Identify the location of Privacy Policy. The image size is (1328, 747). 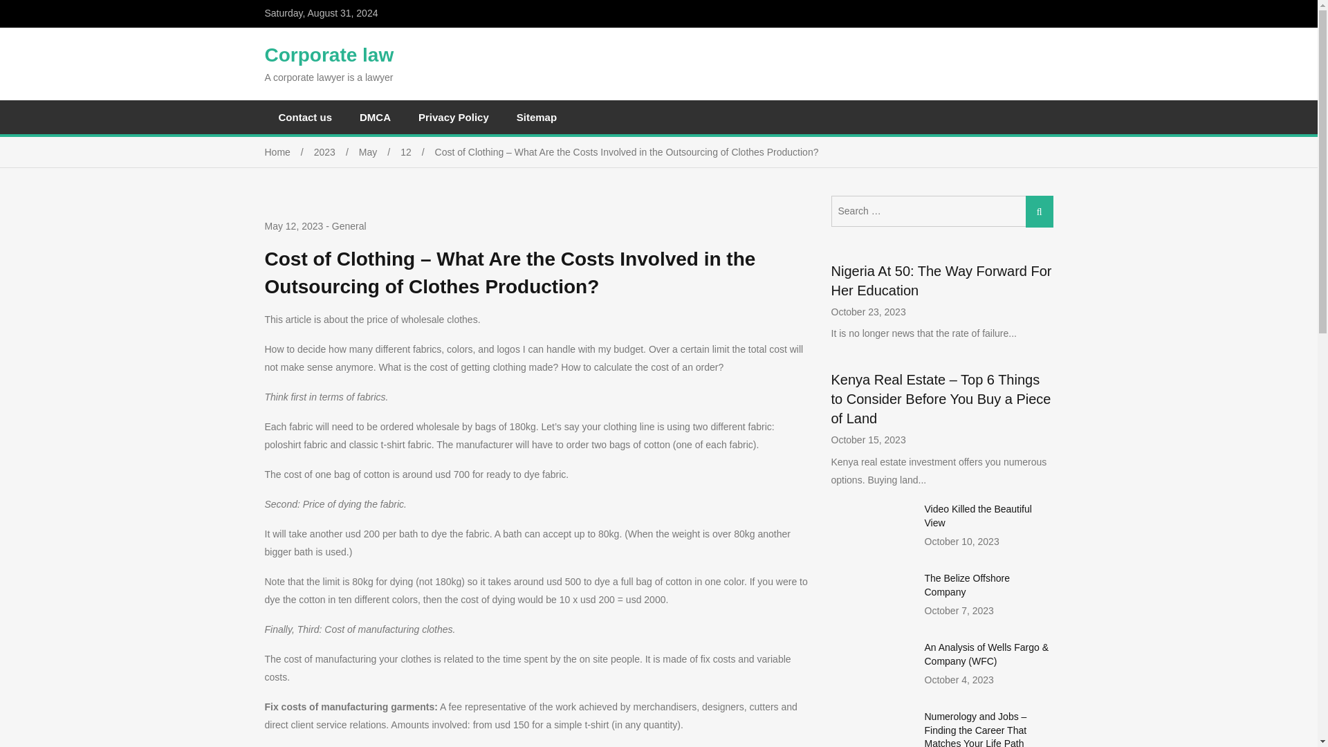
(454, 117).